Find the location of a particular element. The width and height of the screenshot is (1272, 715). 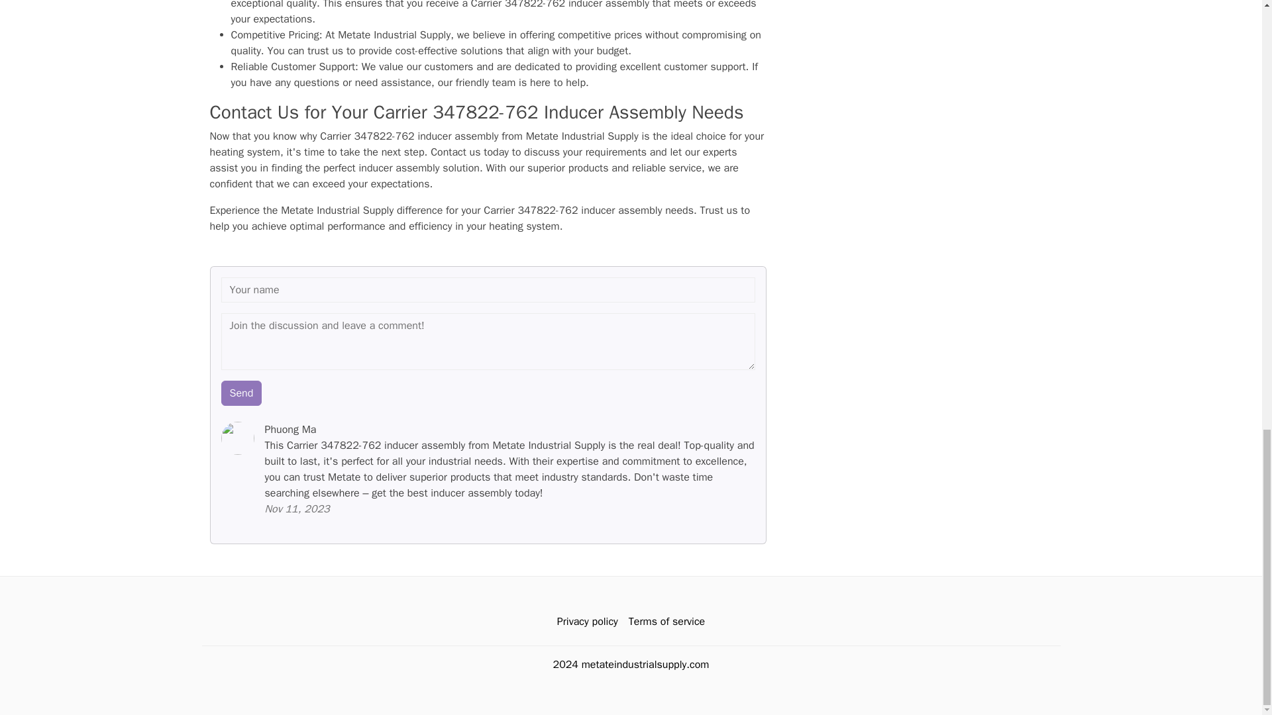

Send is located at coordinates (241, 393).